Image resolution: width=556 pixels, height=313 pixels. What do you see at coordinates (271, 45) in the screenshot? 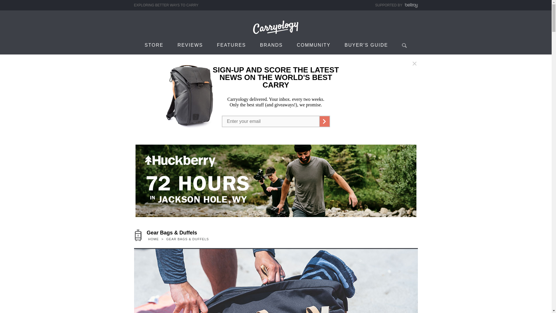
I see `BRANDS` at bounding box center [271, 45].